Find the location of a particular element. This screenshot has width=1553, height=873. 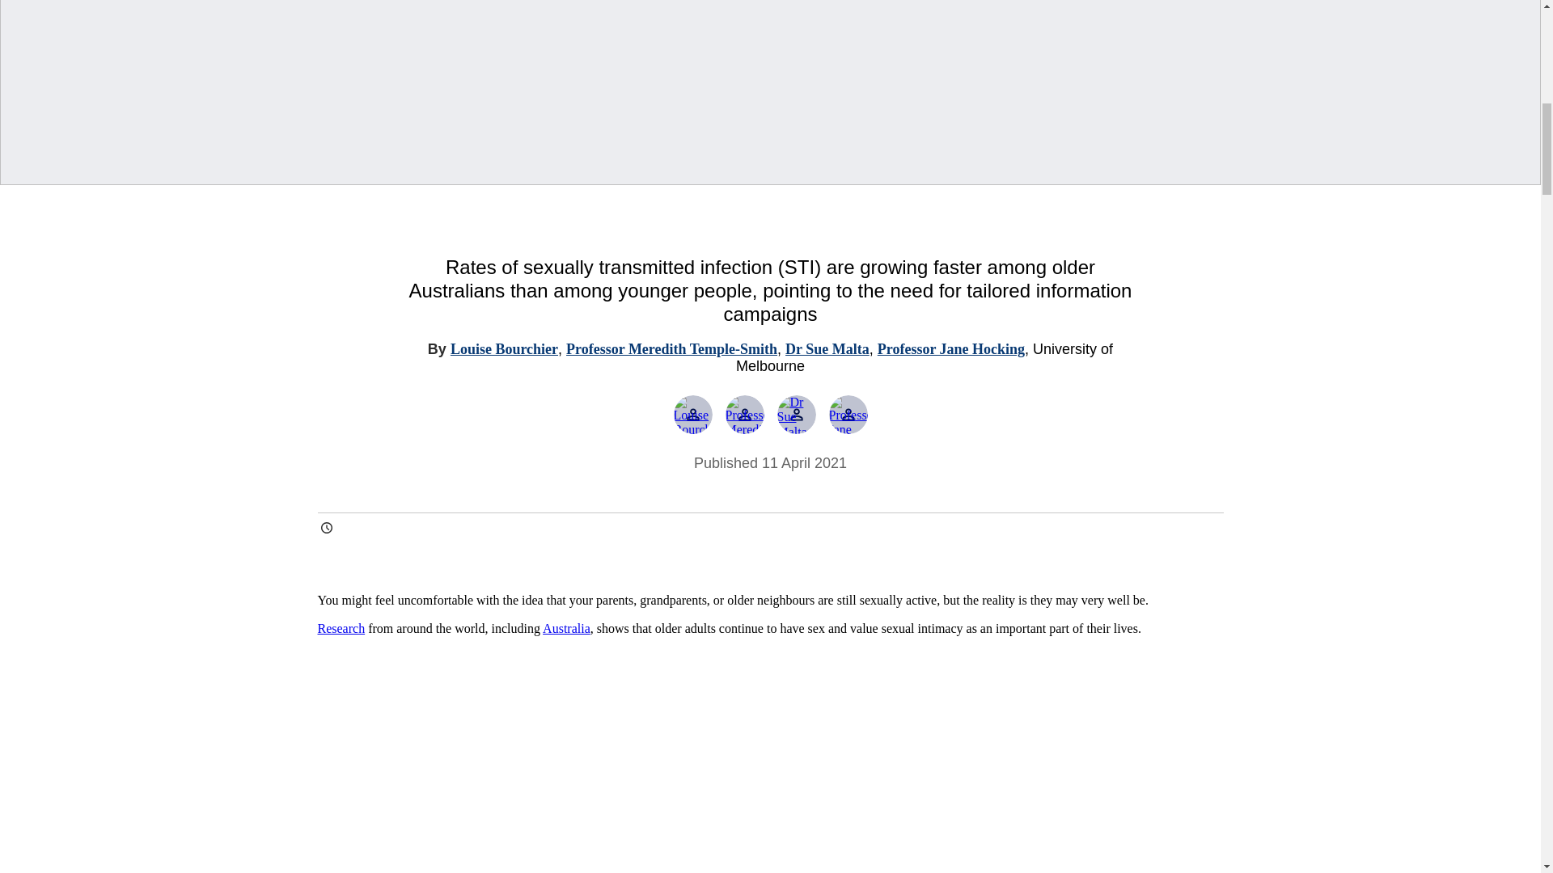

Professor Meredith Temple-Smith is located at coordinates (671, 349).